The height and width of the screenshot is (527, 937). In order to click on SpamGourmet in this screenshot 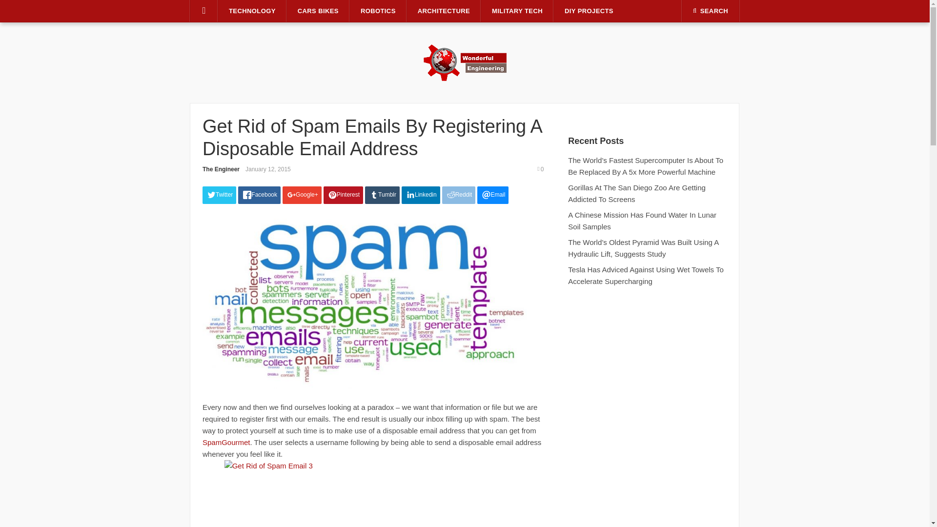, I will do `click(226, 442)`.